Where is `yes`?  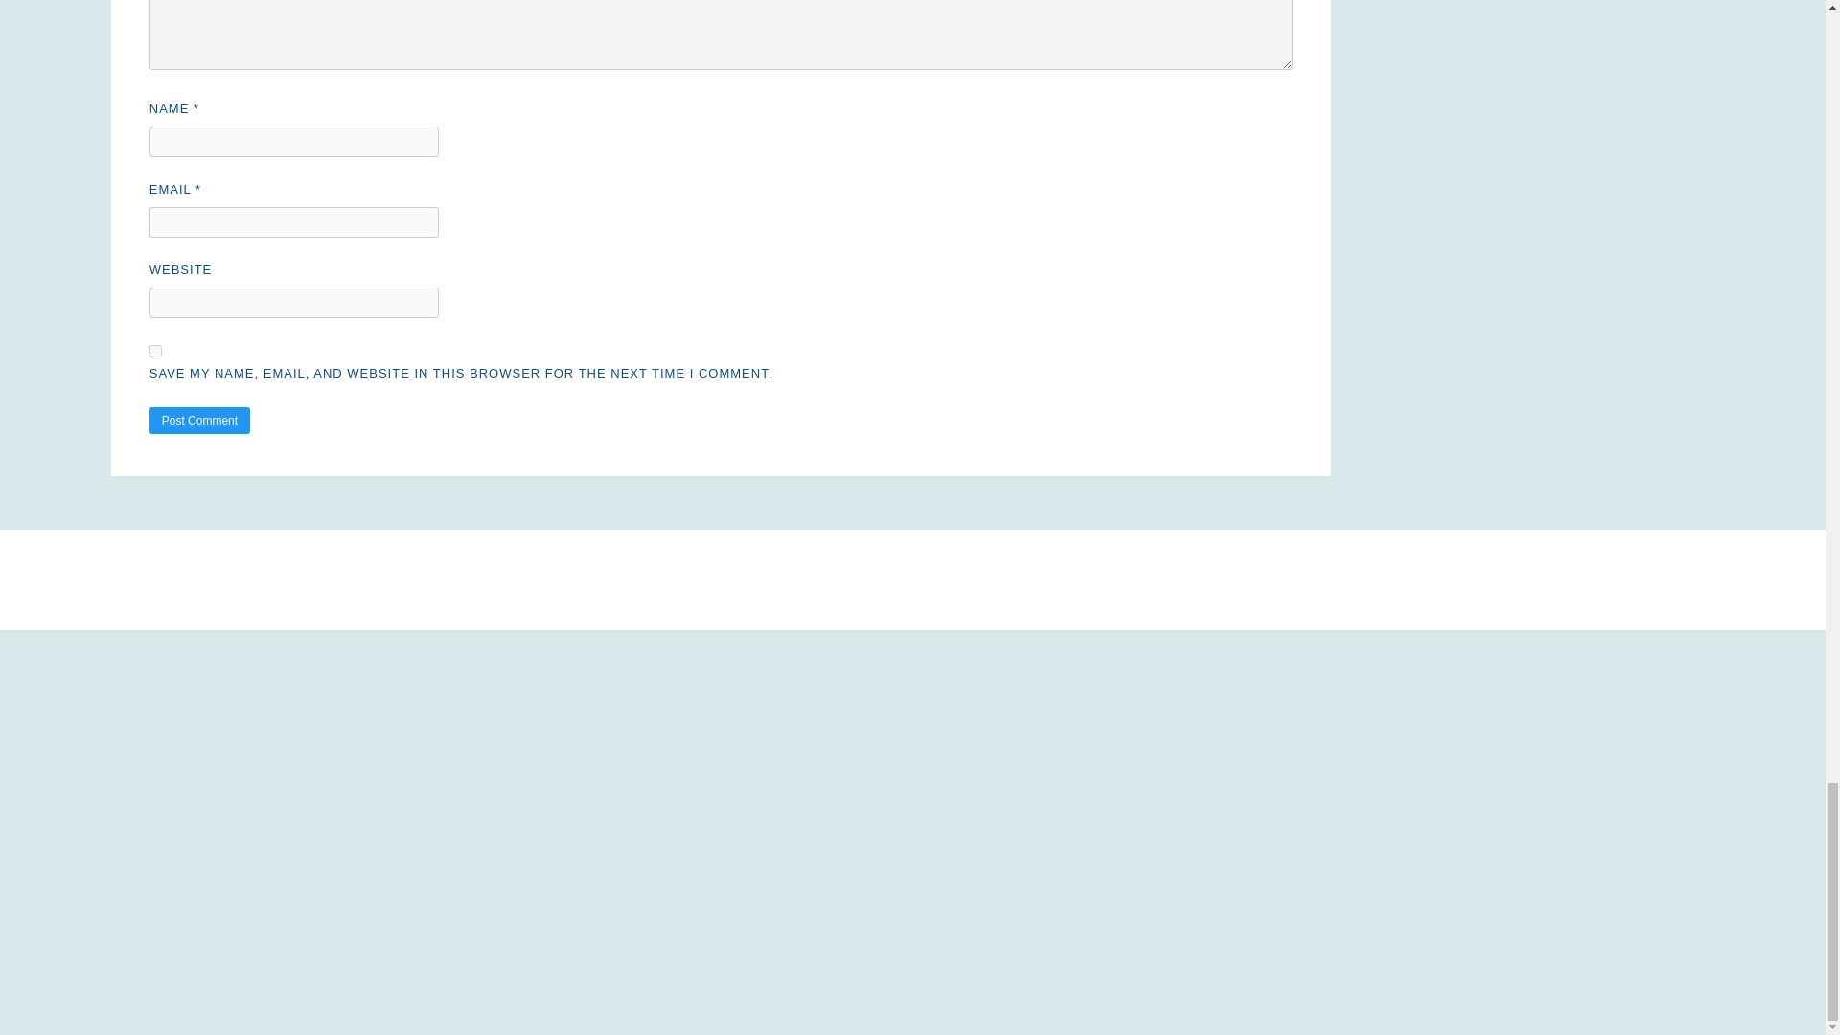 yes is located at coordinates (155, 351).